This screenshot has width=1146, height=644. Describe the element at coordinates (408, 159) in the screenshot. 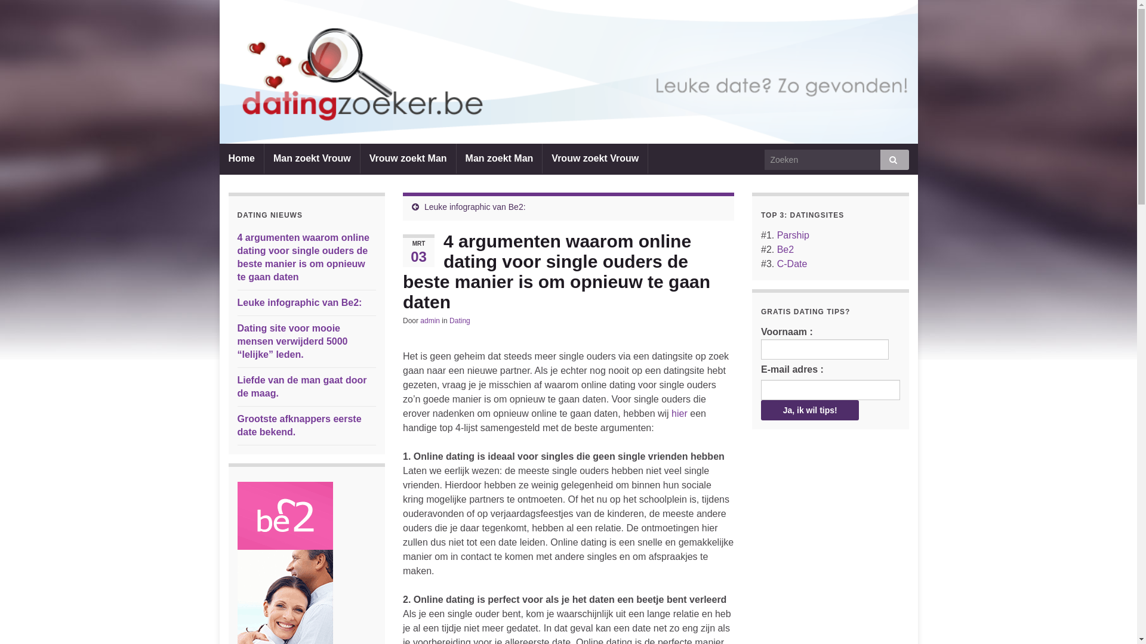

I see `Vrouw zoekt Man` at that location.